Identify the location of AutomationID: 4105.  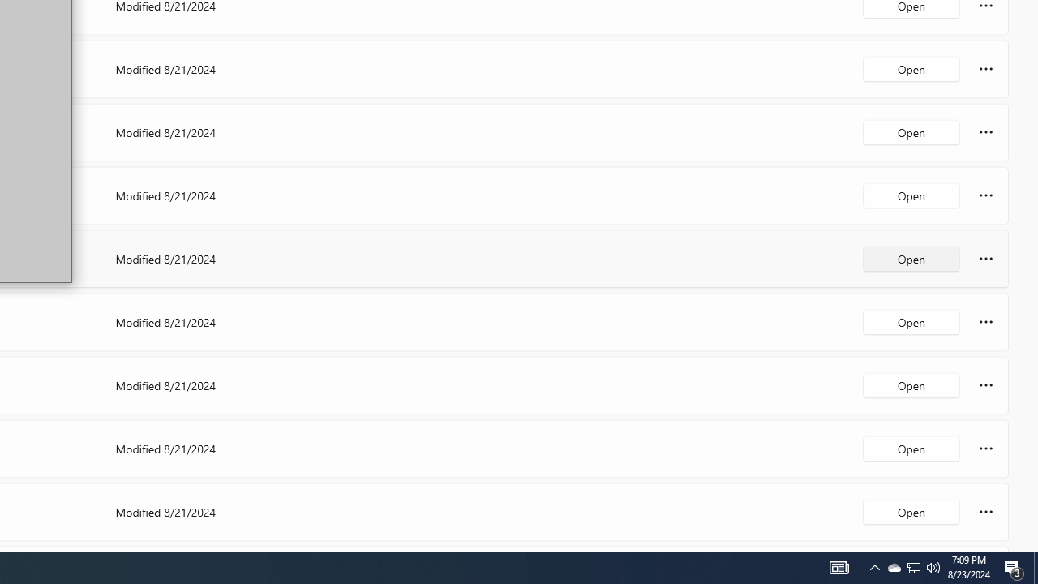
(913, 568).